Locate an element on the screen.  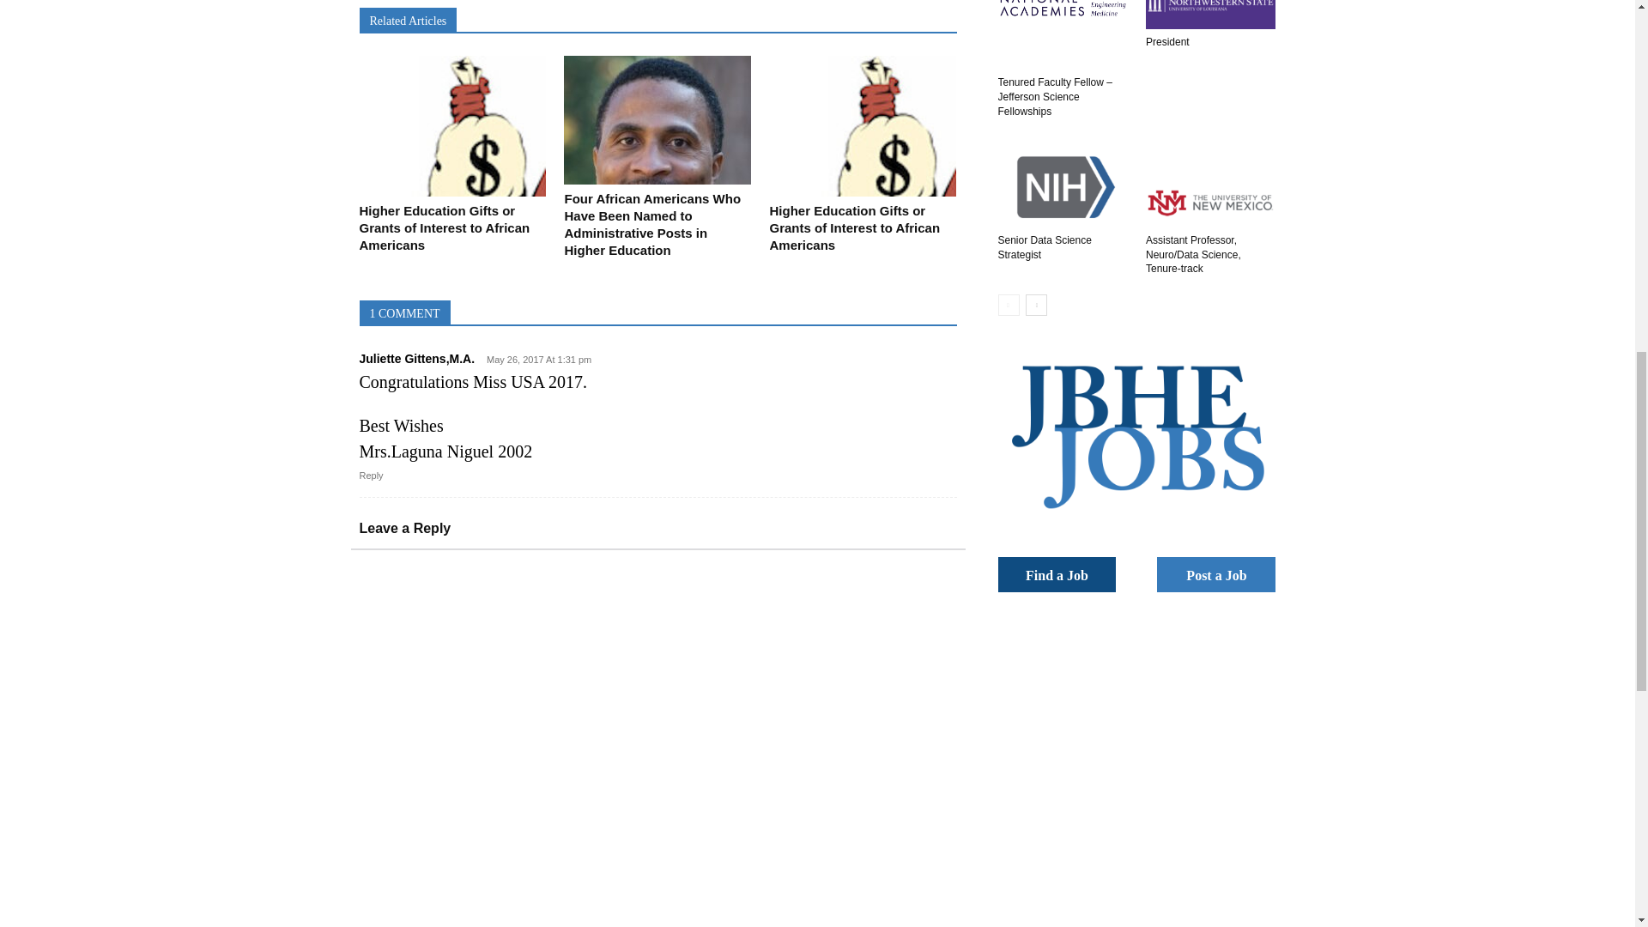
May 26, 2017 At 1:31 pm is located at coordinates (534, 360).